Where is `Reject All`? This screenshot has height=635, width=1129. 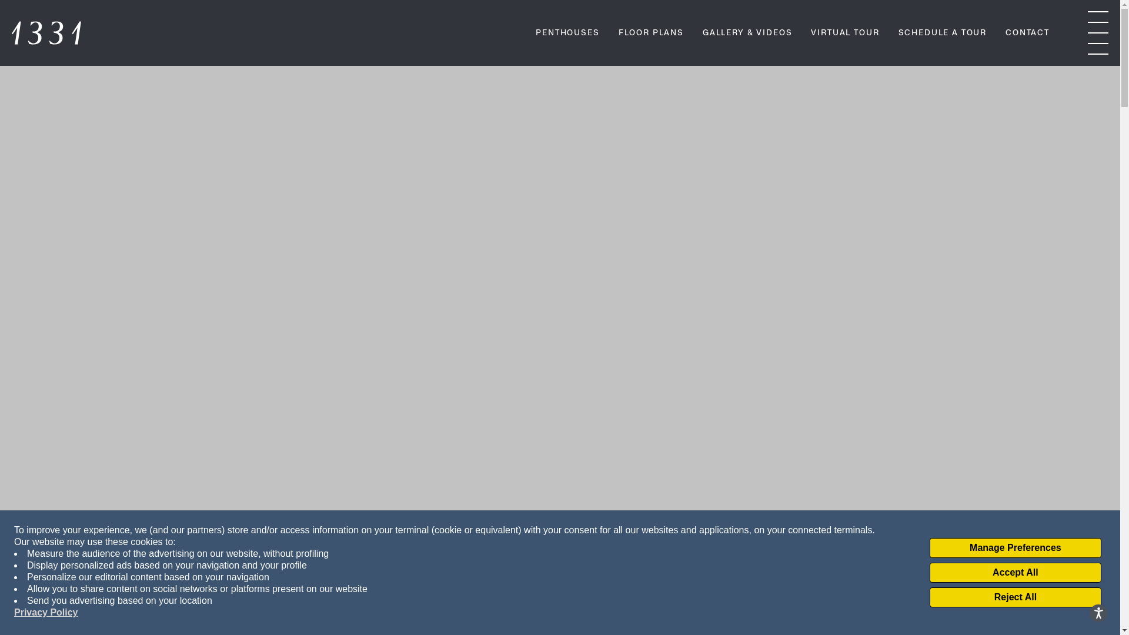 Reject All is located at coordinates (1016, 597).